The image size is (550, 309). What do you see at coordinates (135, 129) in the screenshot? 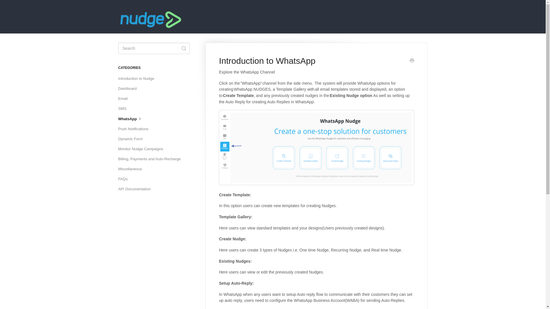
I see `Push Notifications` at bounding box center [135, 129].